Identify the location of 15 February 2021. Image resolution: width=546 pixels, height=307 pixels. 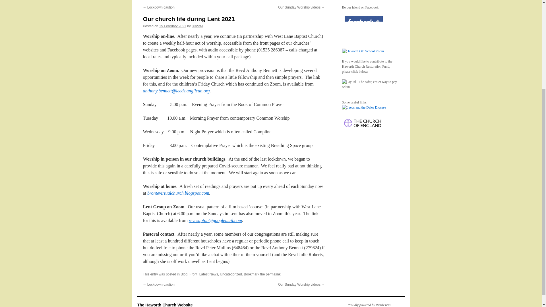
(173, 26).